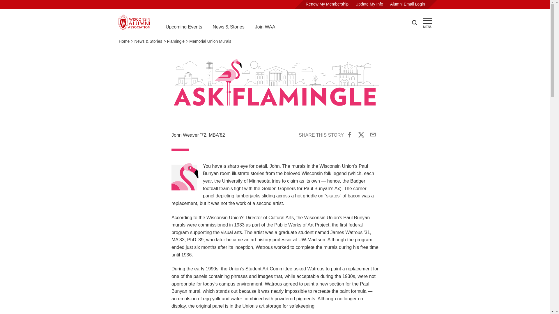 Image resolution: width=559 pixels, height=314 pixels. Describe the element at coordinates (124, 41) in the screenshot. I see `Home` at that location.